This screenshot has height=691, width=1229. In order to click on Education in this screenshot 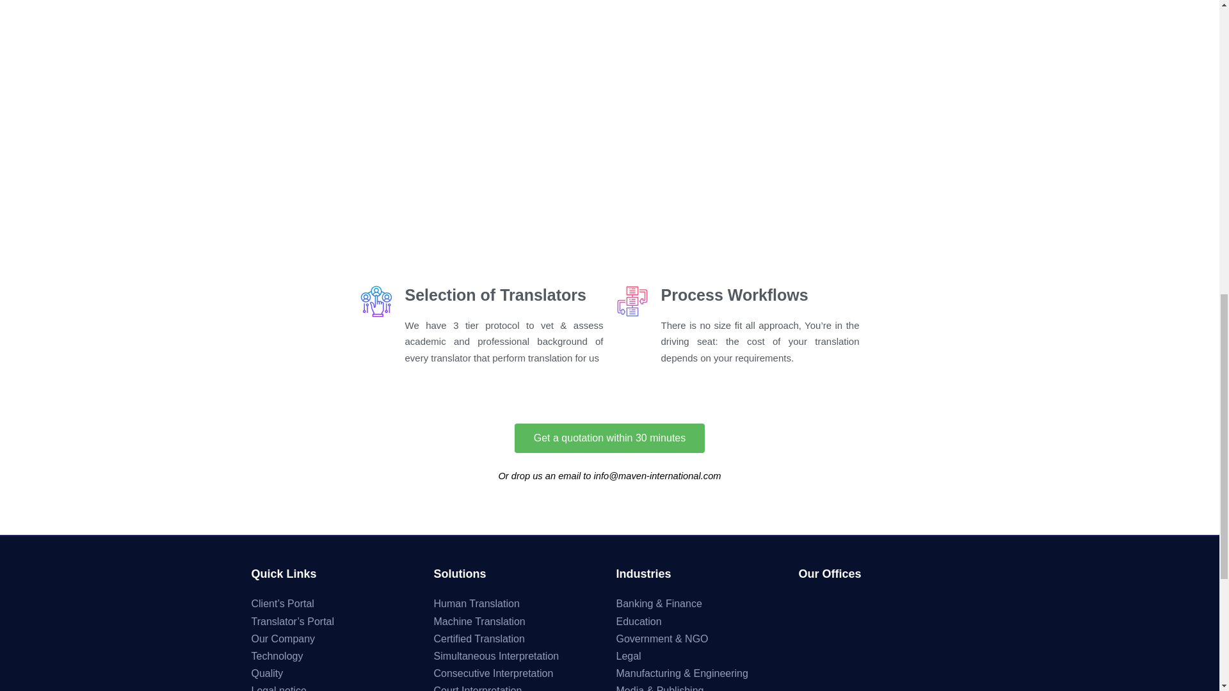, I will do `click(638, 621)`.